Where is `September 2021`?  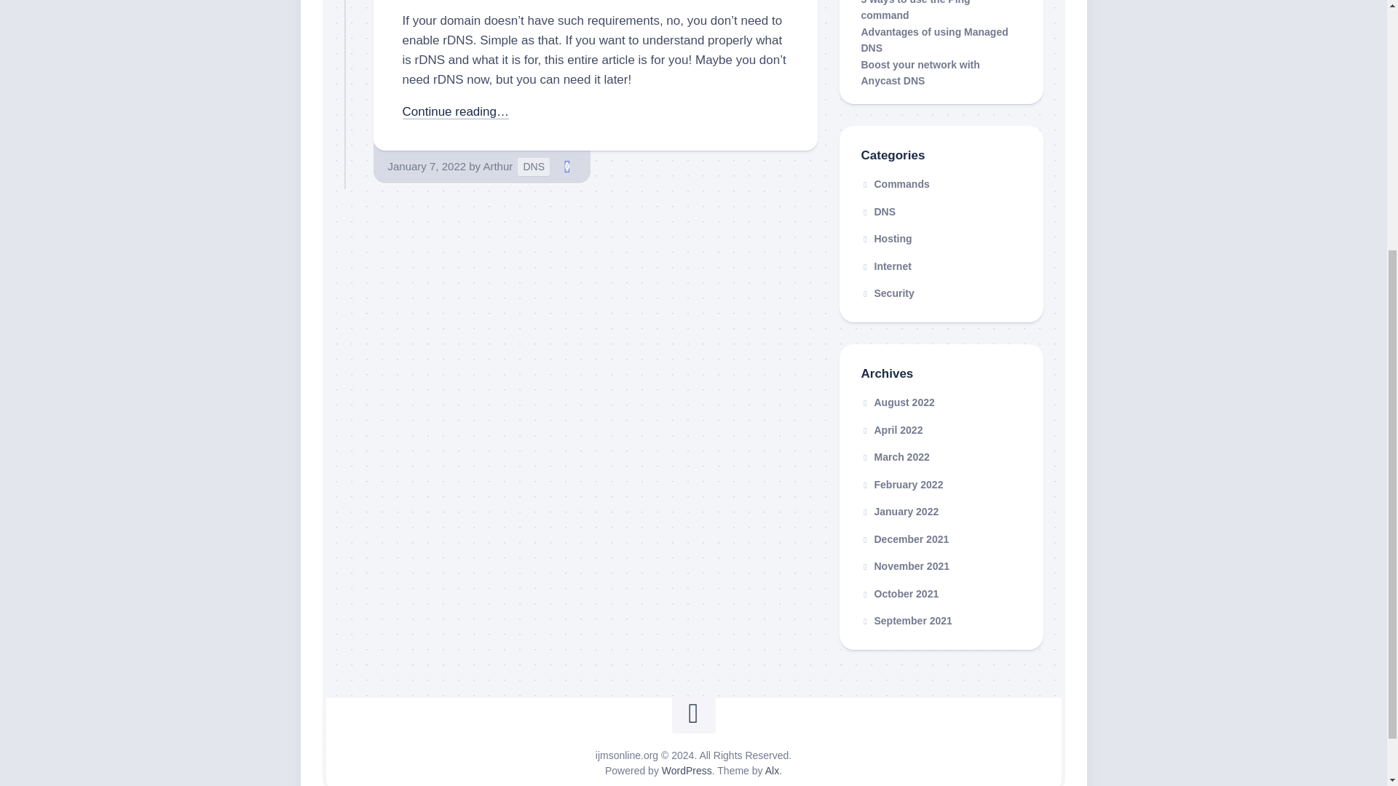
September 2021 is located at coordinates (906, 620).